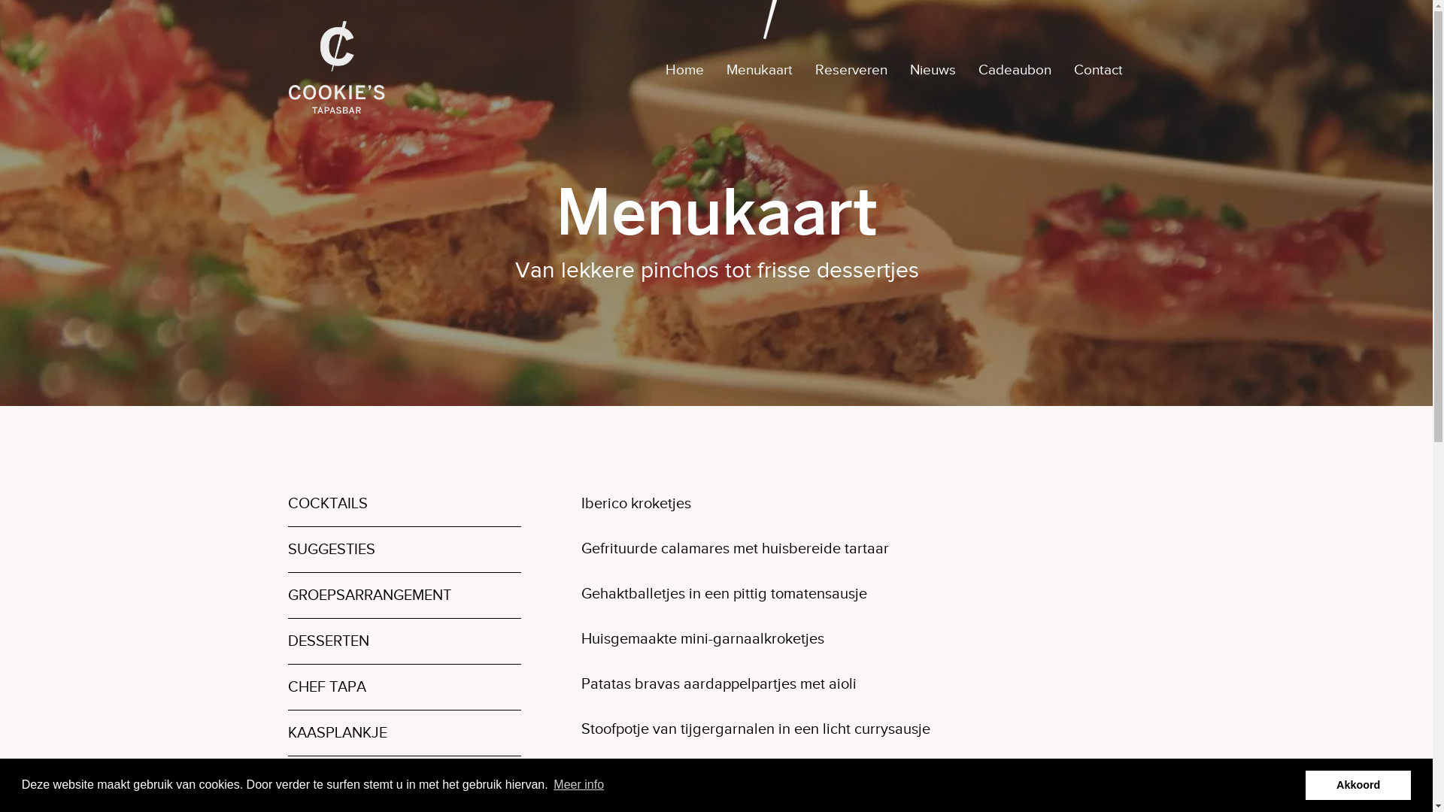 Image resolution: width=1444 pixels, height=812 pixels. Describe the element at coordinates (404, 779) in the screenshot. I see `ONZE HAMMEN` at that location.